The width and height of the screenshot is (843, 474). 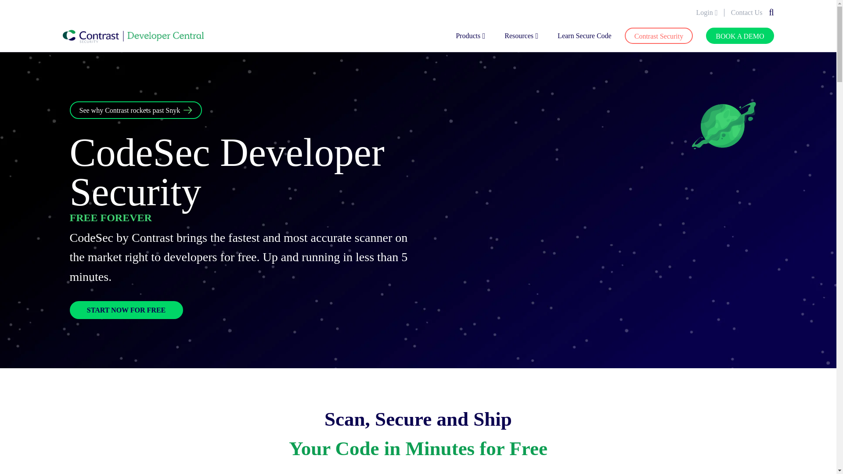 I want to click on BOOK A DEMO, so click(x=740, y=36).